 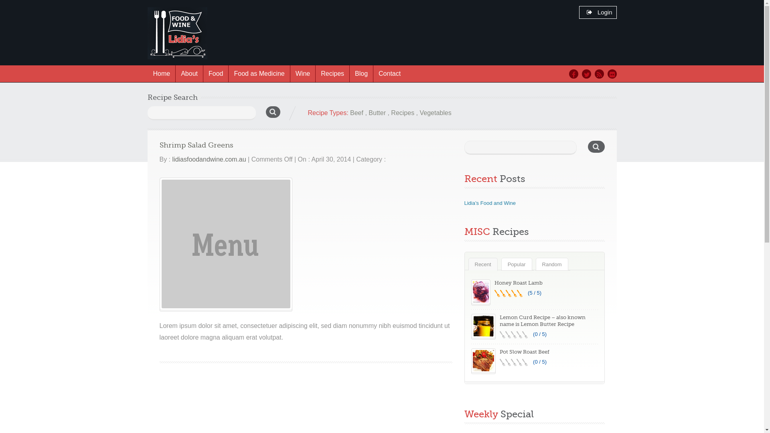 I want to click on Recipes, so click(x=403, y=113).